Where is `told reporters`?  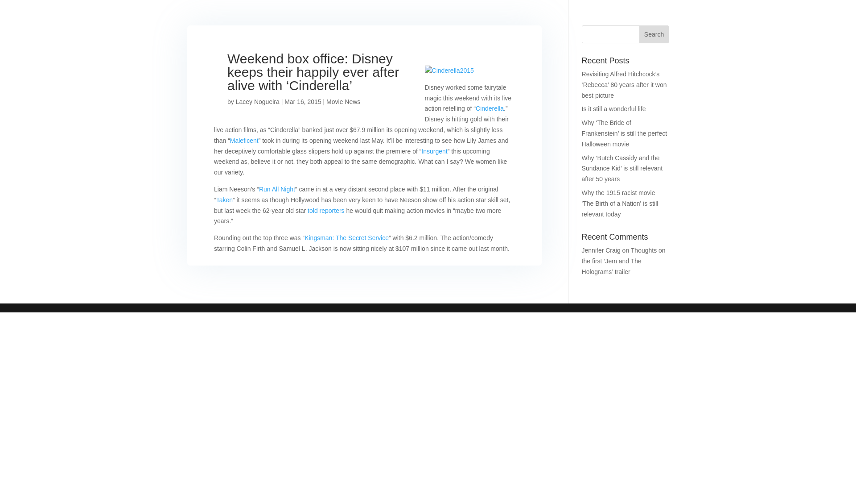
told reporters is located at coordinates (325, 211).